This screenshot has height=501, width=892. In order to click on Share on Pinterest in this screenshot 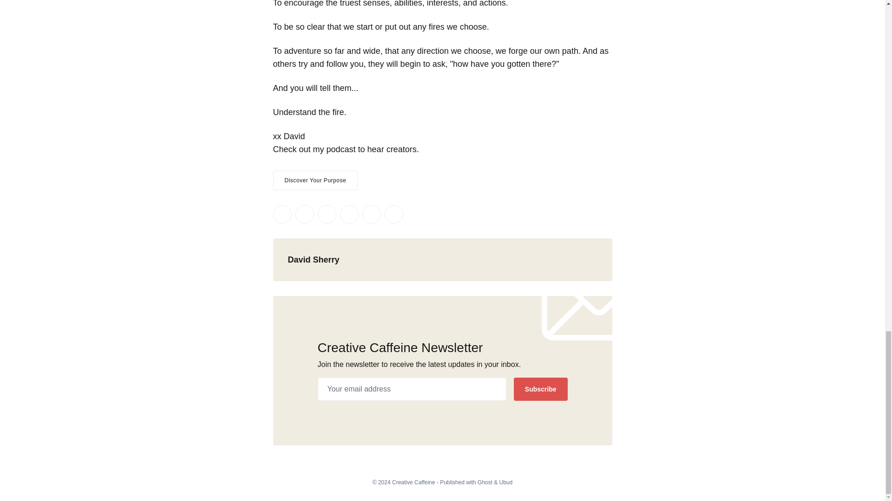, I will do `click(349, 214)`.